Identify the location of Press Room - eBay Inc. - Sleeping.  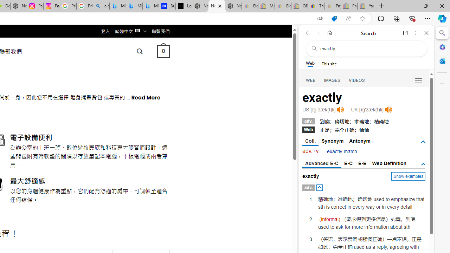
(349, 6).